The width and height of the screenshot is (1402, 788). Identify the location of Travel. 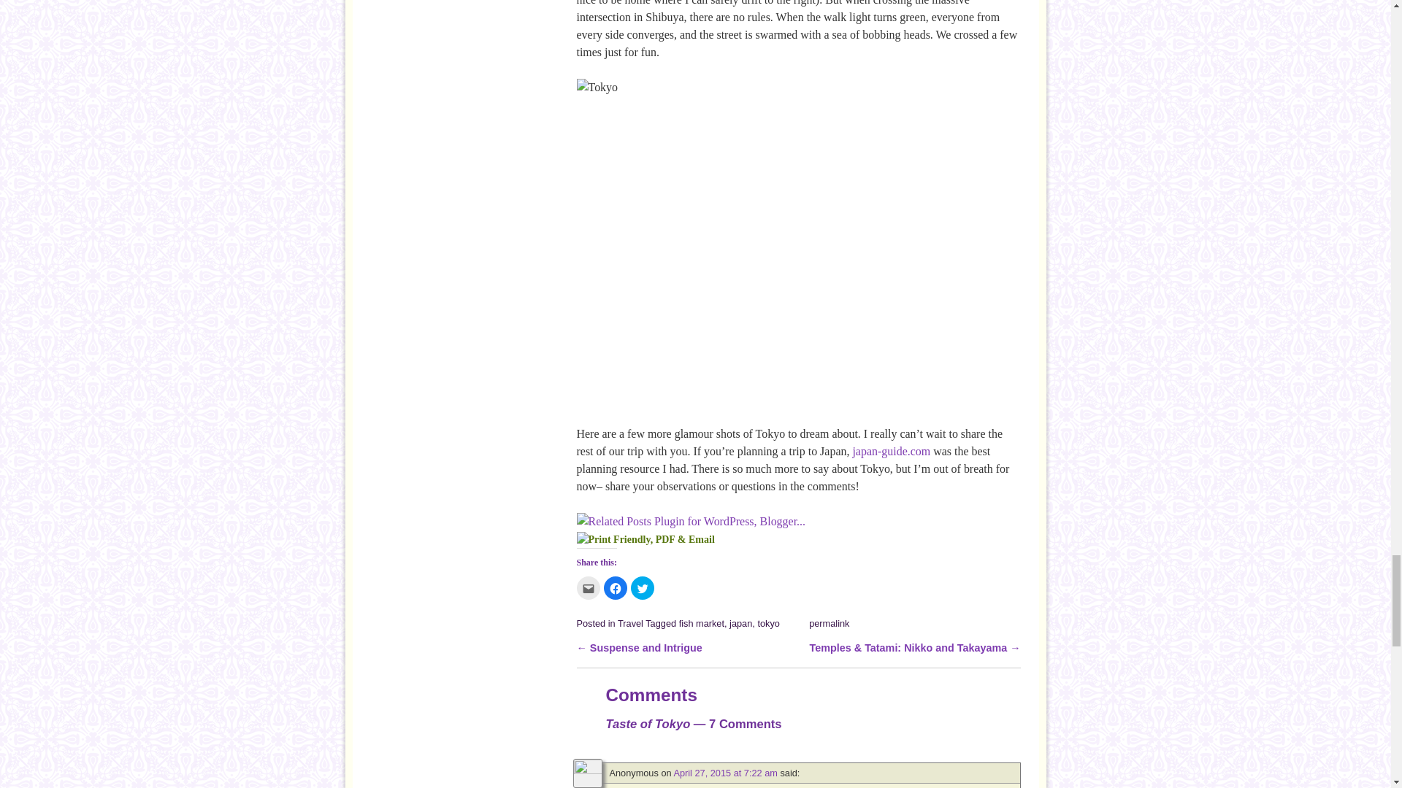
(631, 623).